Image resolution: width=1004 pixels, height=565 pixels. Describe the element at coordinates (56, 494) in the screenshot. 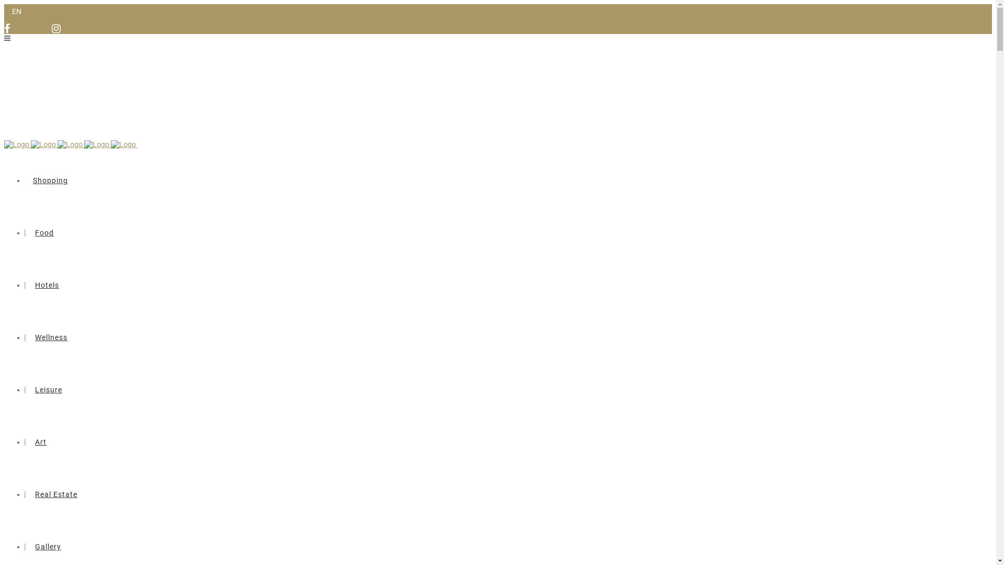

I see `Real Estate` at that location.